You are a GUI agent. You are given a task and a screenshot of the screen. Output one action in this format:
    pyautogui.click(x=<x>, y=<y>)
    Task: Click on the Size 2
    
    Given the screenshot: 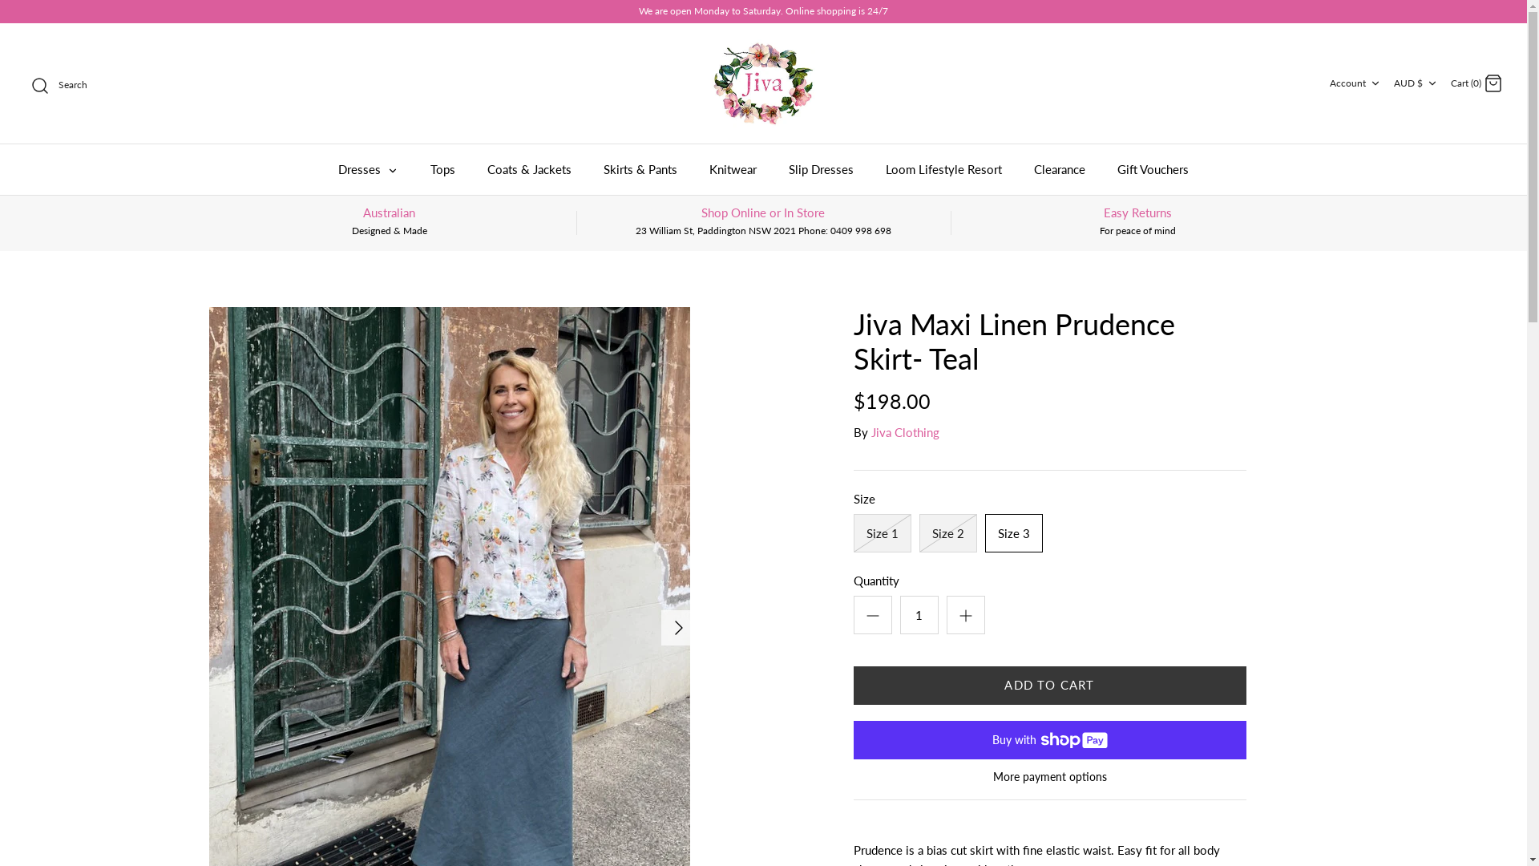 What is the action you would take?
    pyautogui.click(x=947, y=533)
    